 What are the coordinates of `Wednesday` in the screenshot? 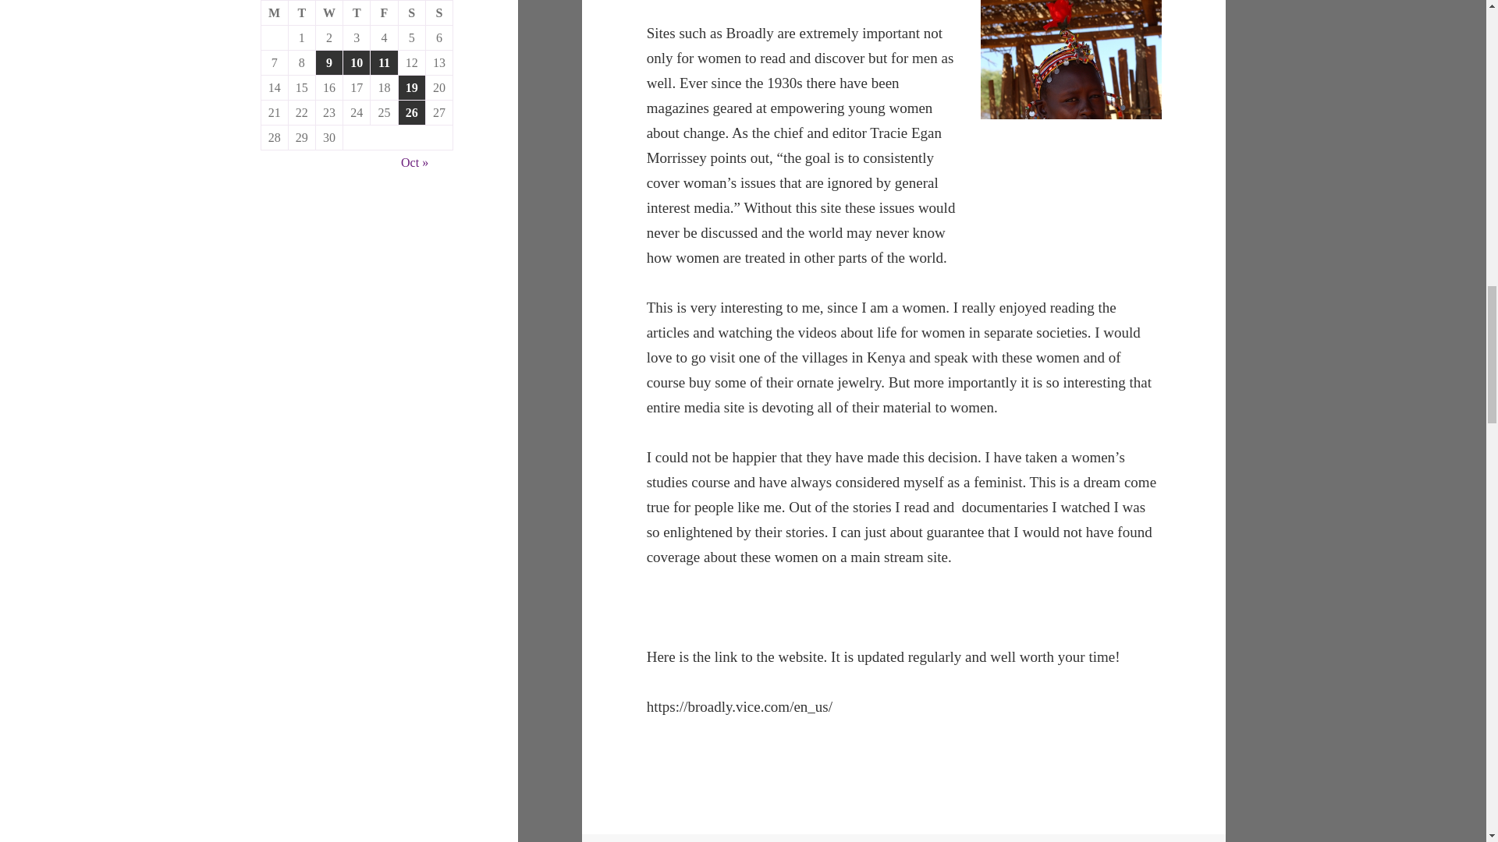 It's located at (329, 13).